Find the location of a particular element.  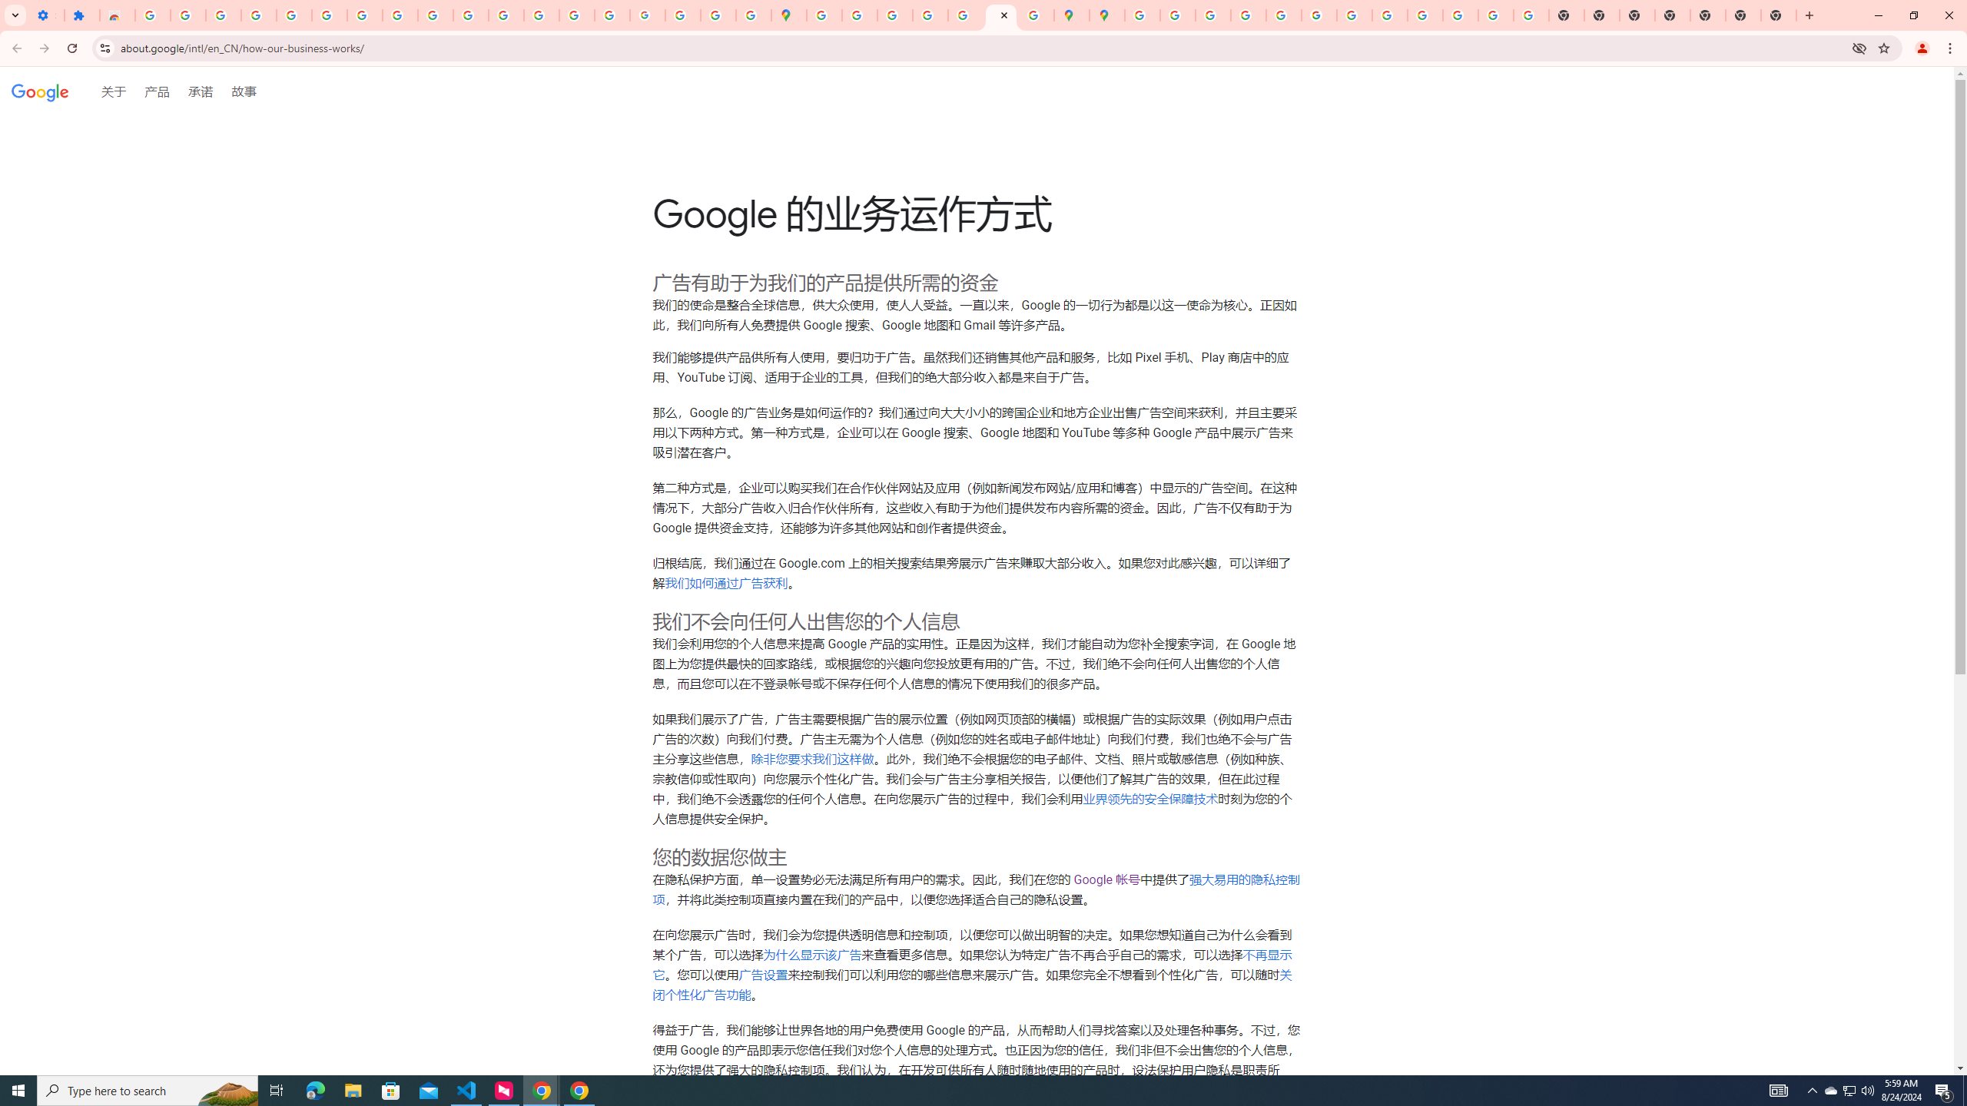

Google Maps is located at coordinates (789, 15).